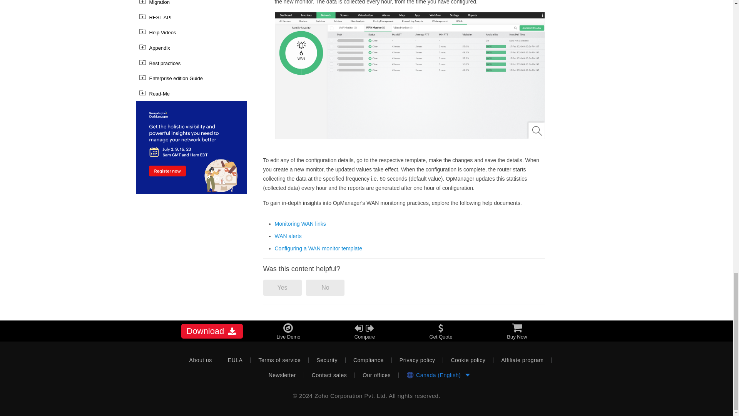 Image resolution: width=739 pixels, height=416 pixels. What do you see at coordinates (325, 287) in the screenshot?
I see `No` at bounding box center [325, 287].